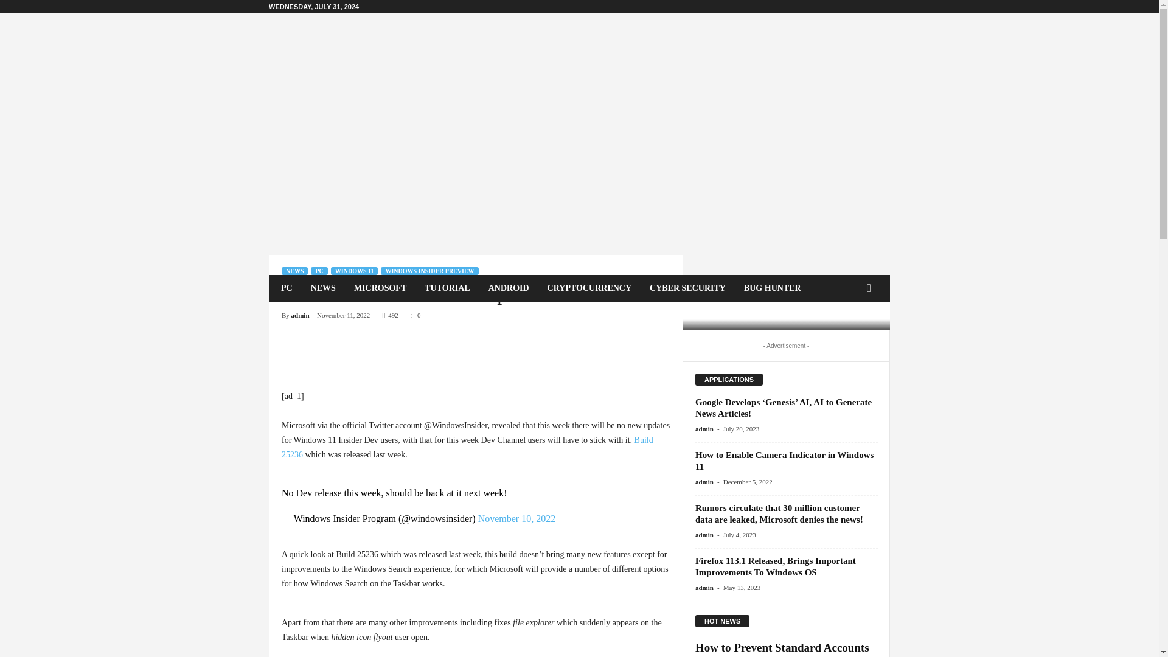 The width and height of the screenshot is (1168, 657). I want to click on Build 25236, so click(467, 447).